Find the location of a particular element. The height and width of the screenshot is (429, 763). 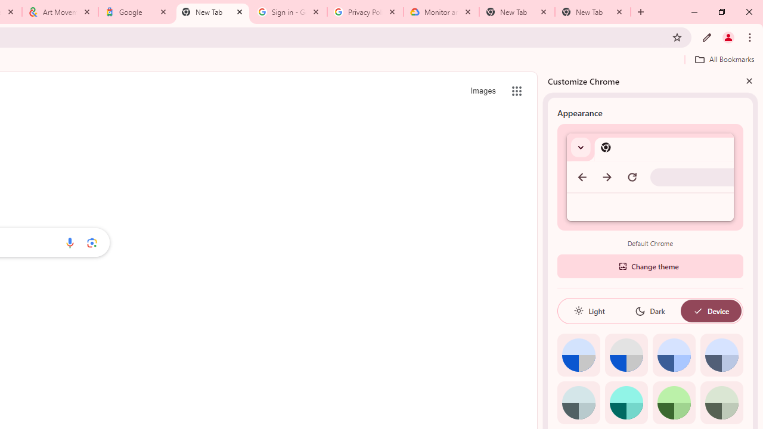

Grey is located at coordinates (578, 403).